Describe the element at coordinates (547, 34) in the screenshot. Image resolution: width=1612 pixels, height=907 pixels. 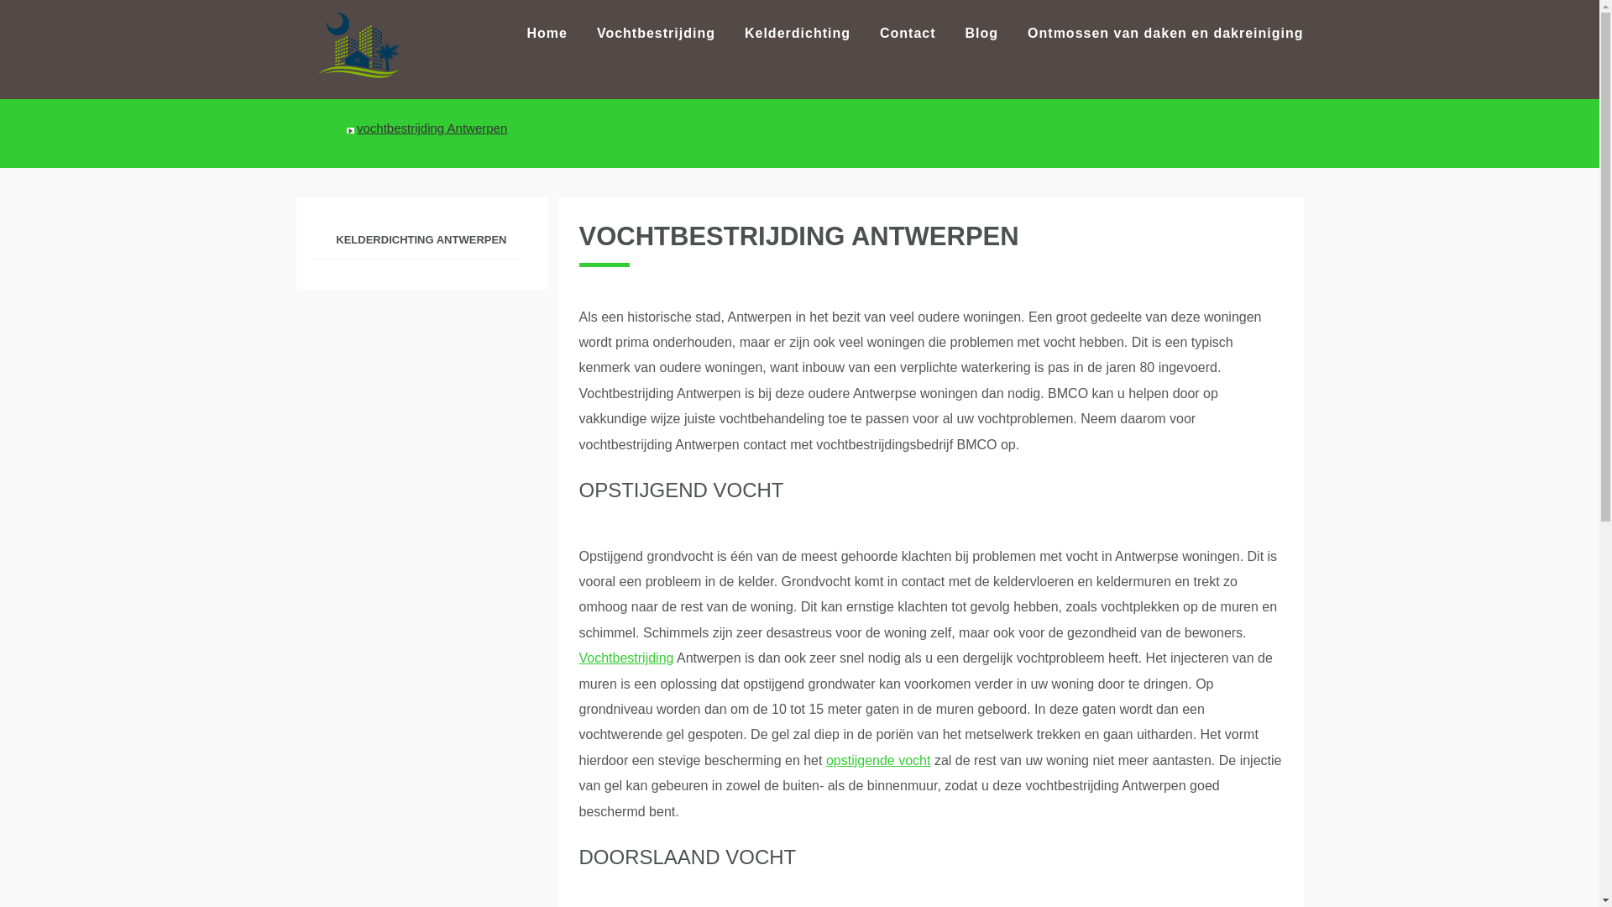
I see `Home` at that location.